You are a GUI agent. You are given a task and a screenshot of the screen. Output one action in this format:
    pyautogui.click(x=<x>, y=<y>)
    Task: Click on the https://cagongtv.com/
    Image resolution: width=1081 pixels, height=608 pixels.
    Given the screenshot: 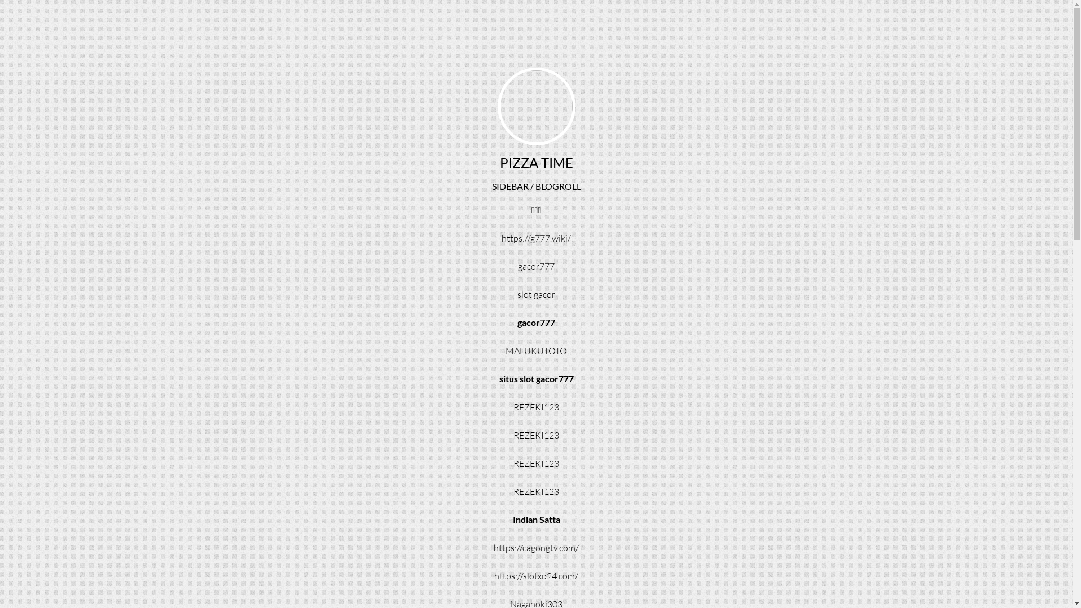 What is the action you would take?
    pyautogui.click(x=536, y=548)
    